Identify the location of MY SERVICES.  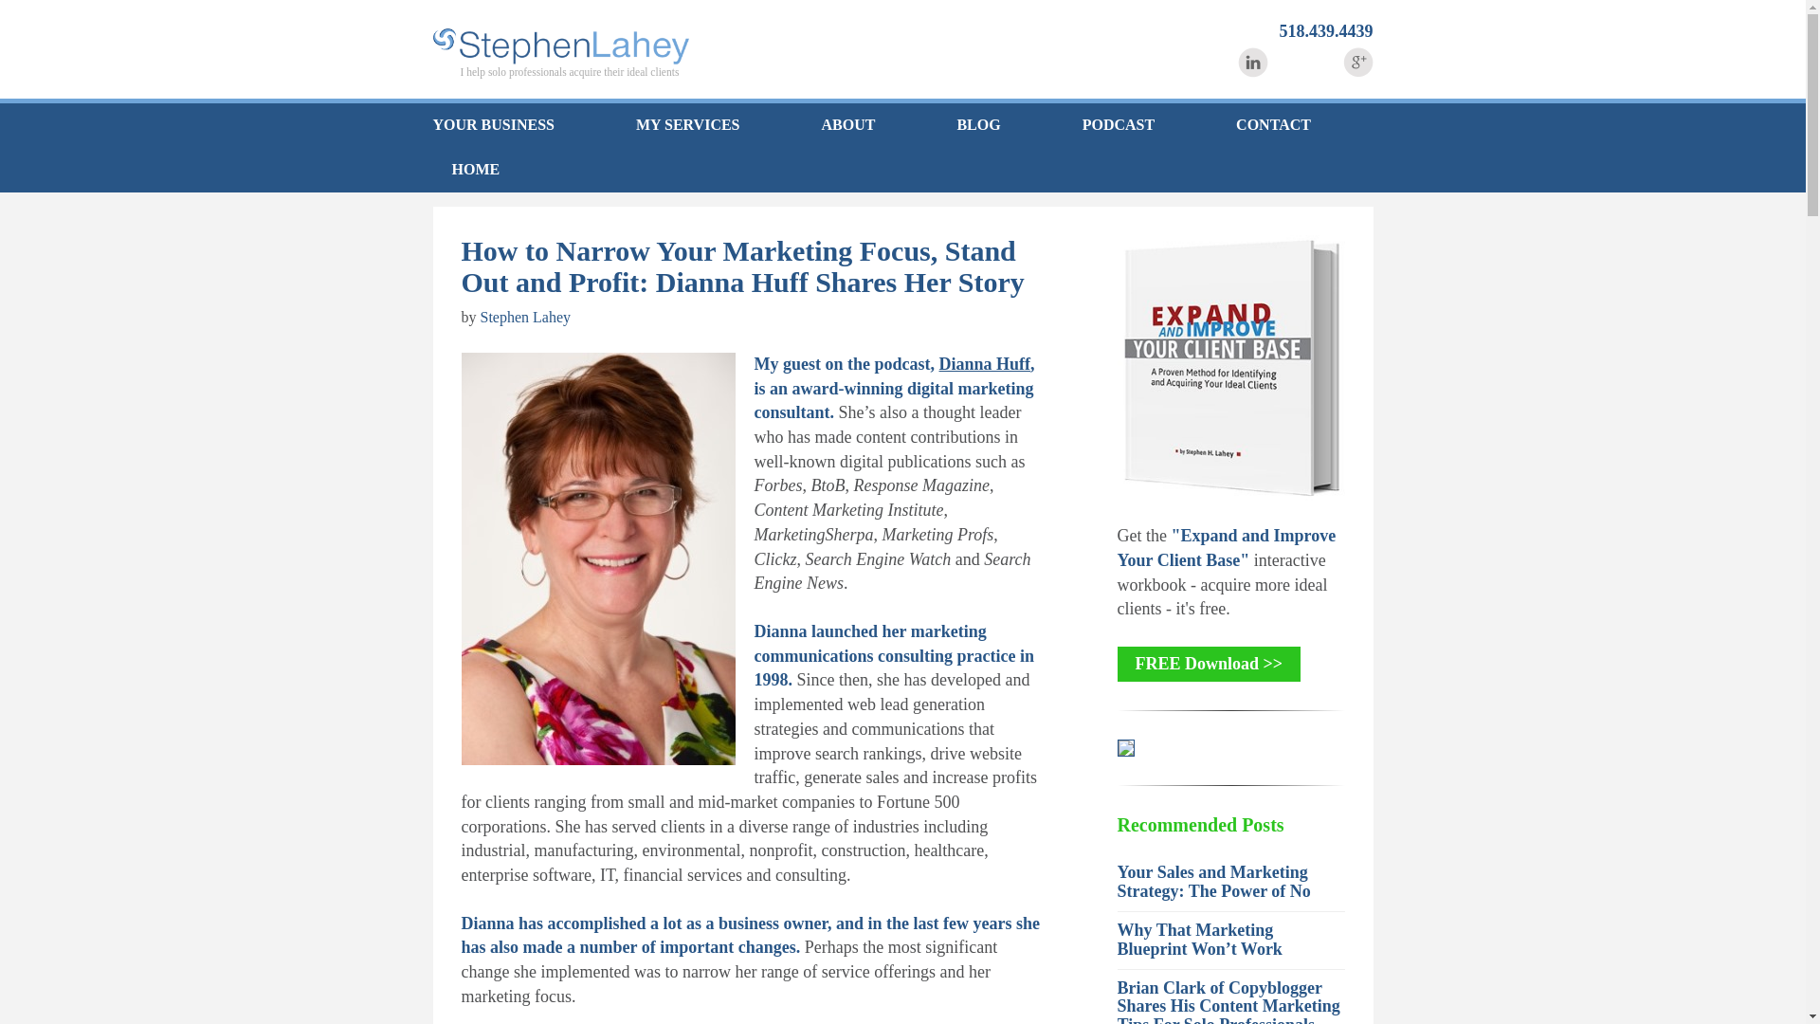
(687, 125).